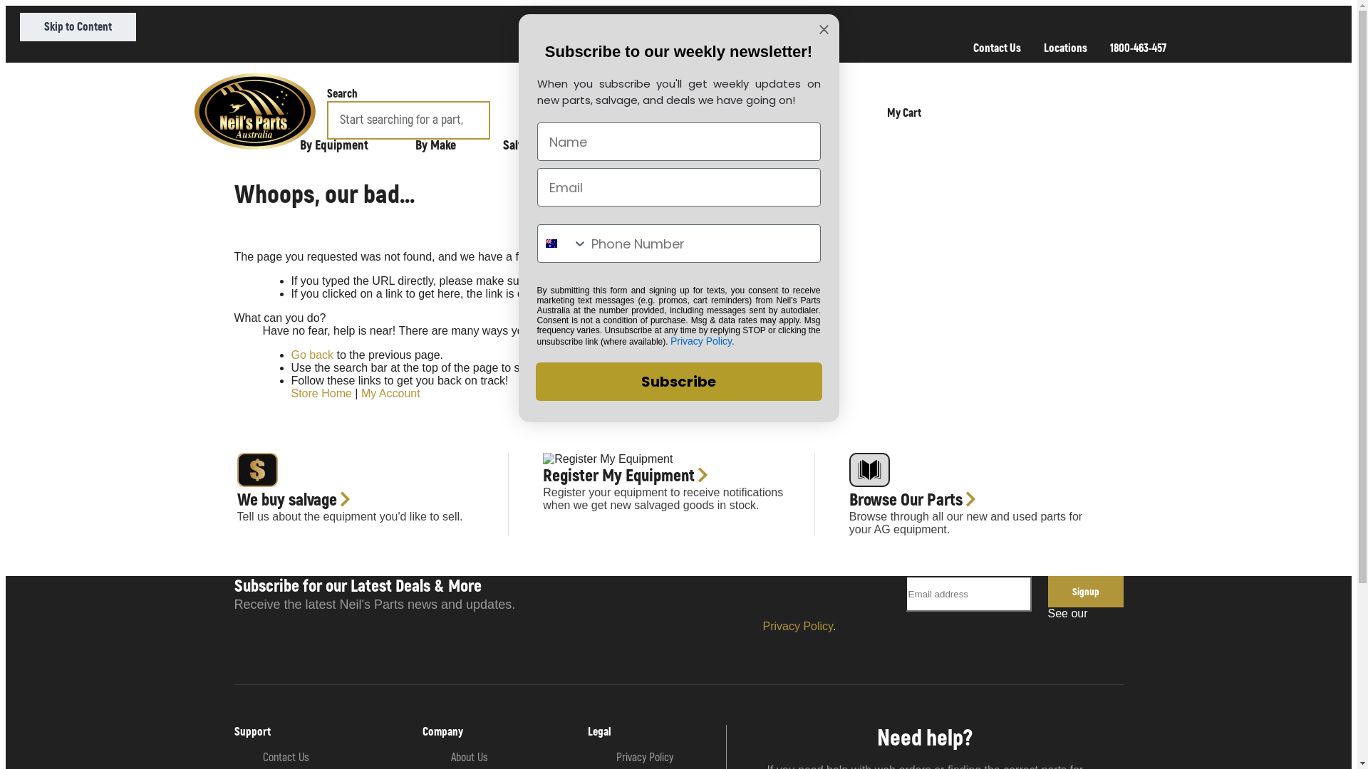 Image resolution: width=1368 pixels, height=769 pixels. Describe the element at coordinates (549, 104) in the screenshot. I see `Search` at that location.